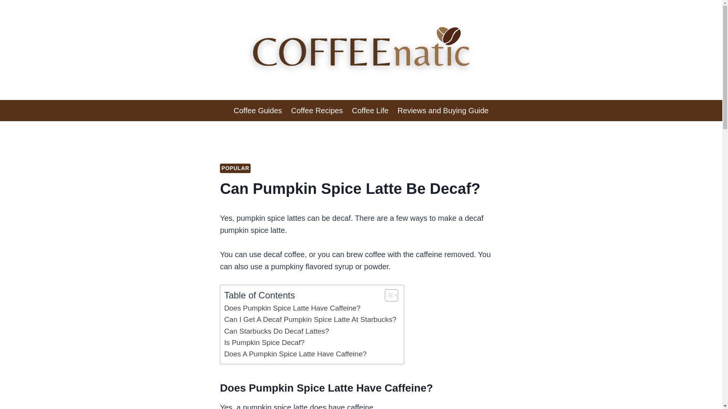 Image resolution: width=728 pixels, height=409 pixels. Describe the element at coordinates (295, 354) in the screenshot. I see `Does A Pumpkin Spice Latte Have Caffeine?` at that location.